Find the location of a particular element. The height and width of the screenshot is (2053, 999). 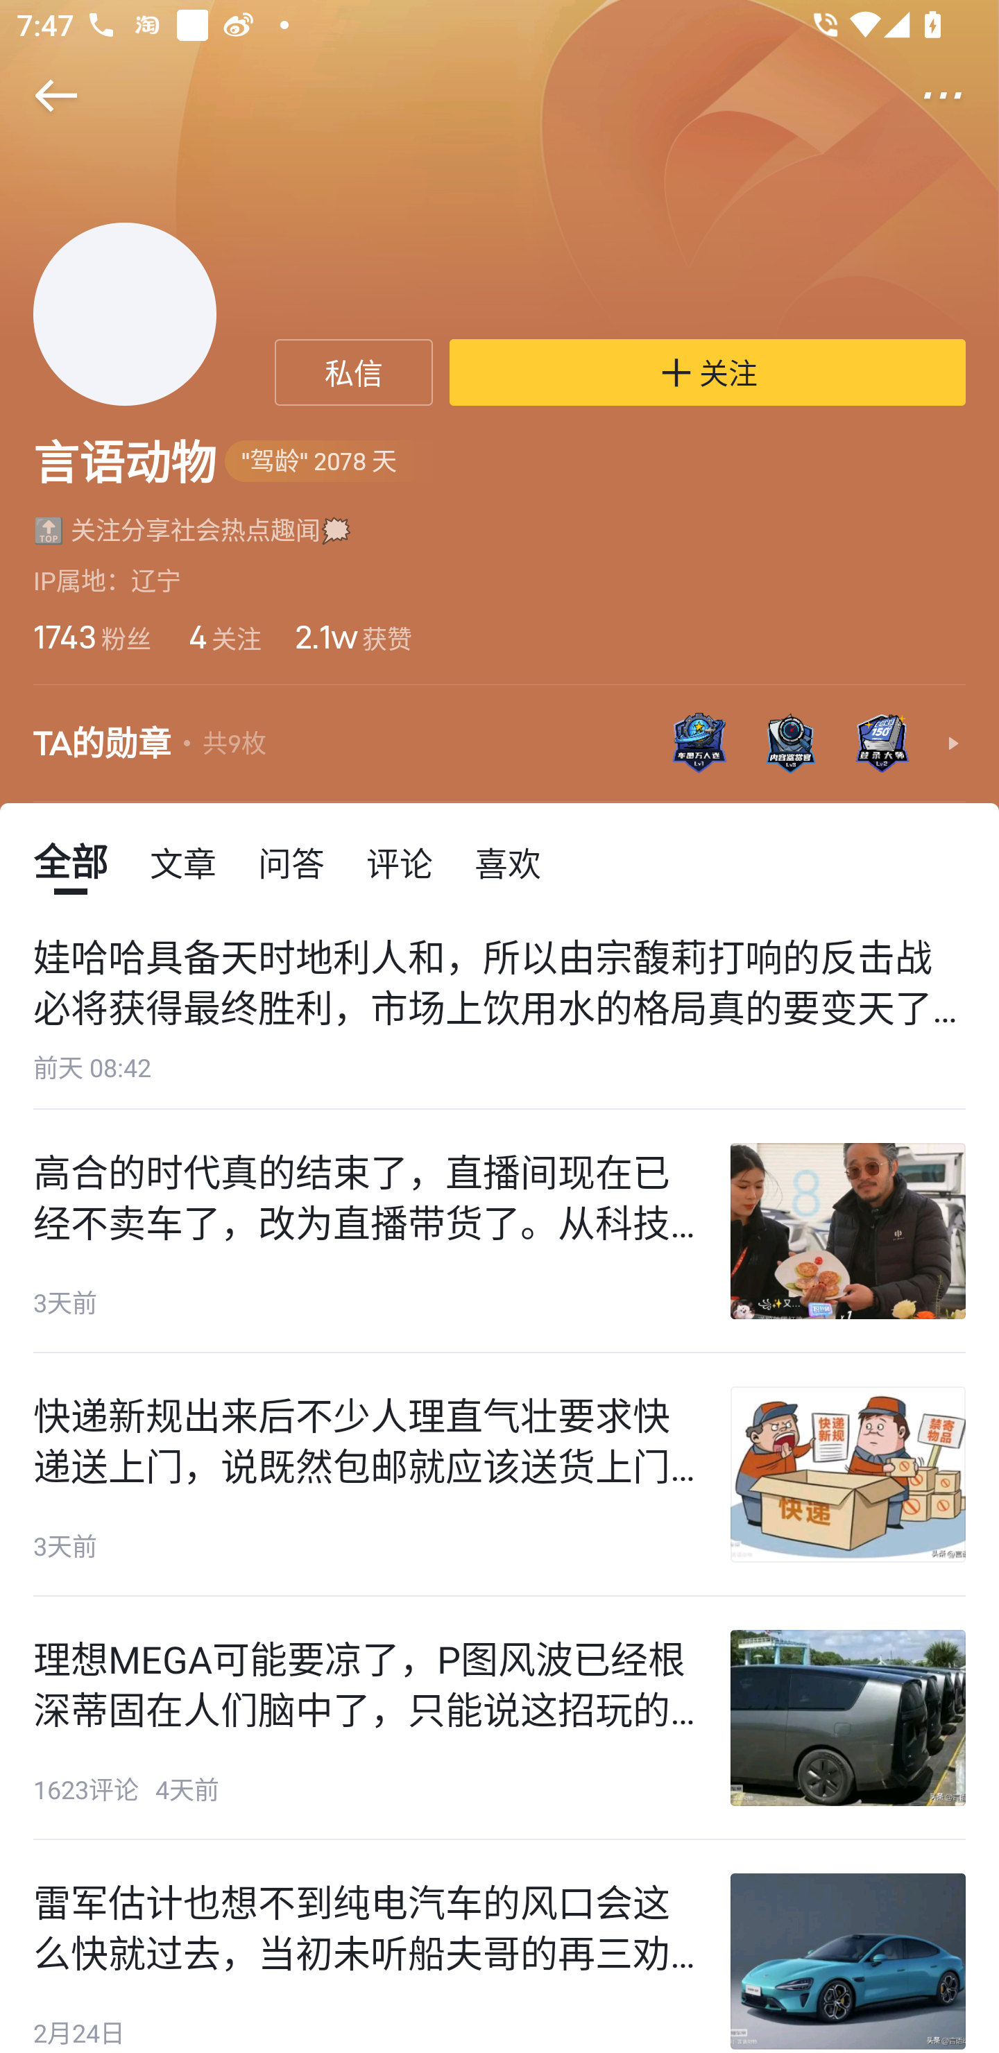

"驾龄" 2078 天 is located at coordinates (332, 462).